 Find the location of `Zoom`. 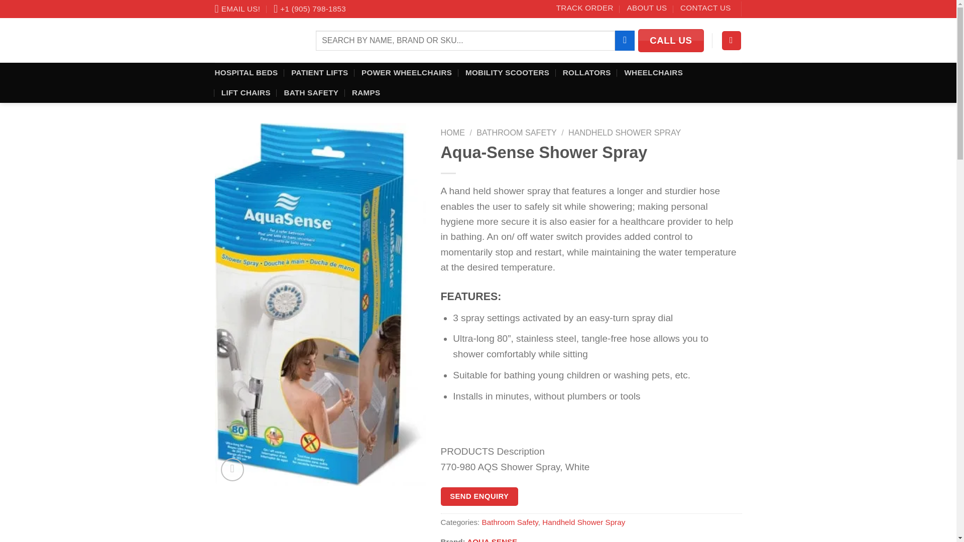

Zoom is located at coordinates (232, 470).